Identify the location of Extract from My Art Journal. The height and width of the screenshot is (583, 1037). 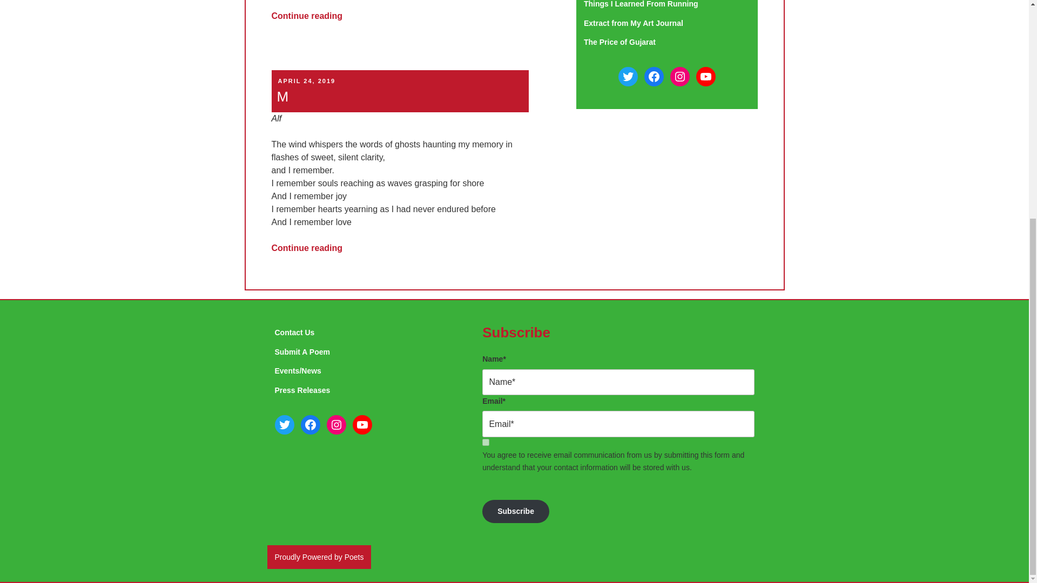
(633, 23).